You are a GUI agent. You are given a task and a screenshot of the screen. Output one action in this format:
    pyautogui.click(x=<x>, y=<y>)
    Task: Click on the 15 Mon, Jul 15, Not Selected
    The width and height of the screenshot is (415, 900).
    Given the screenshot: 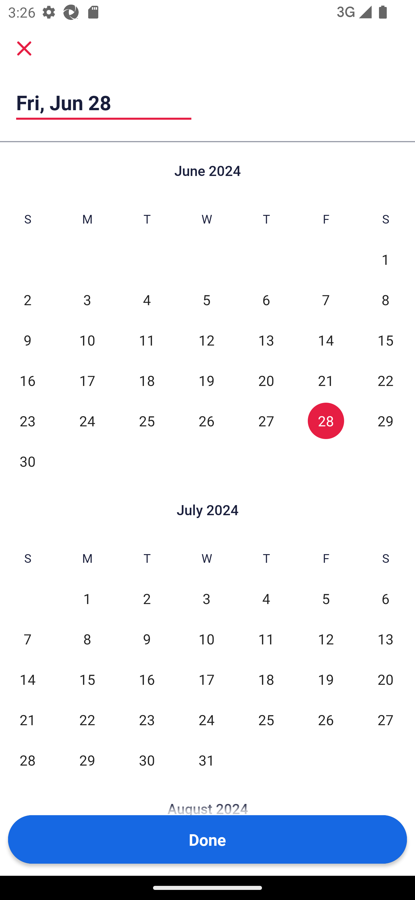 What is the action you would take?
    pyautogui.click(x=87, y=679)
    